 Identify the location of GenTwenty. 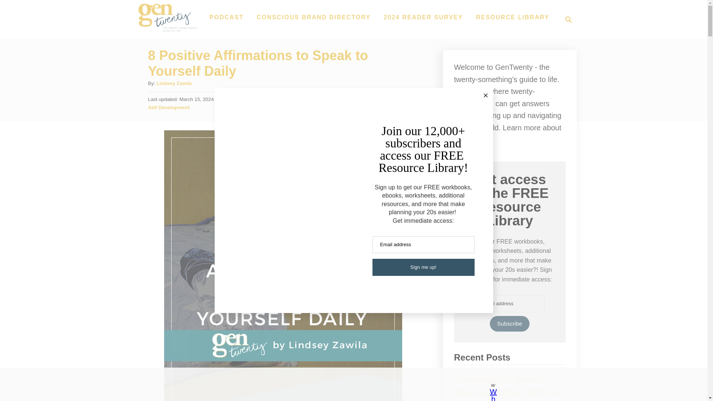
(227, 17).